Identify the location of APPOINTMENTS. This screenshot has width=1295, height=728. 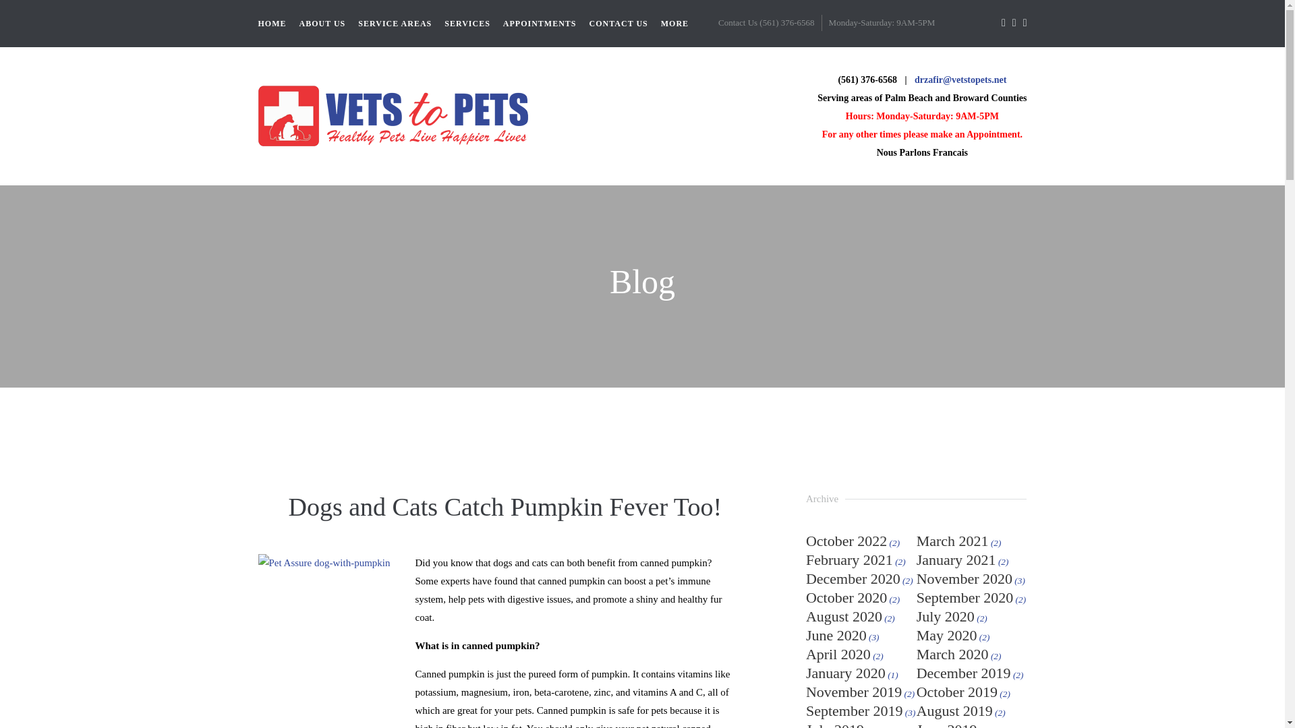
(540, 23).